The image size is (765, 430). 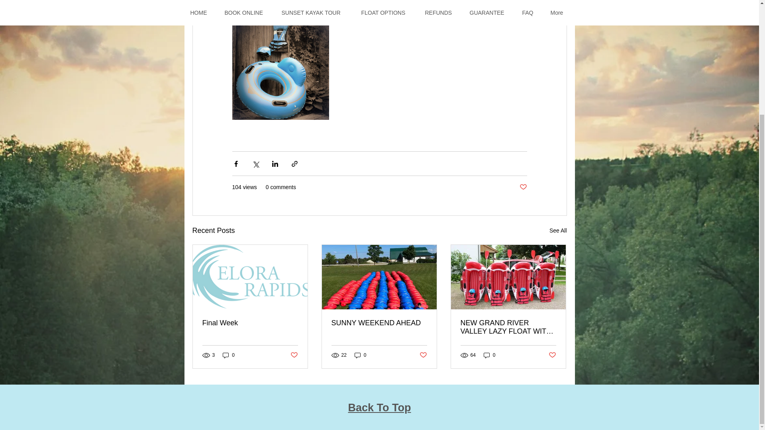 I want to click on Post not marked as liked, so click(x=523, y=187).